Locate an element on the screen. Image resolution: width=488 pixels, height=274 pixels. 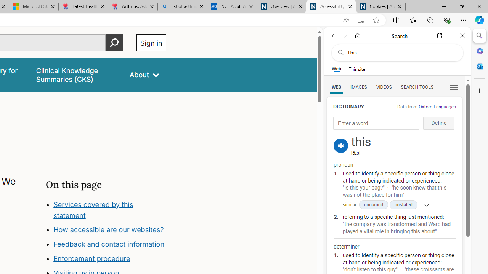
Cookies | About | NICE is located at coordinates (380, 7).